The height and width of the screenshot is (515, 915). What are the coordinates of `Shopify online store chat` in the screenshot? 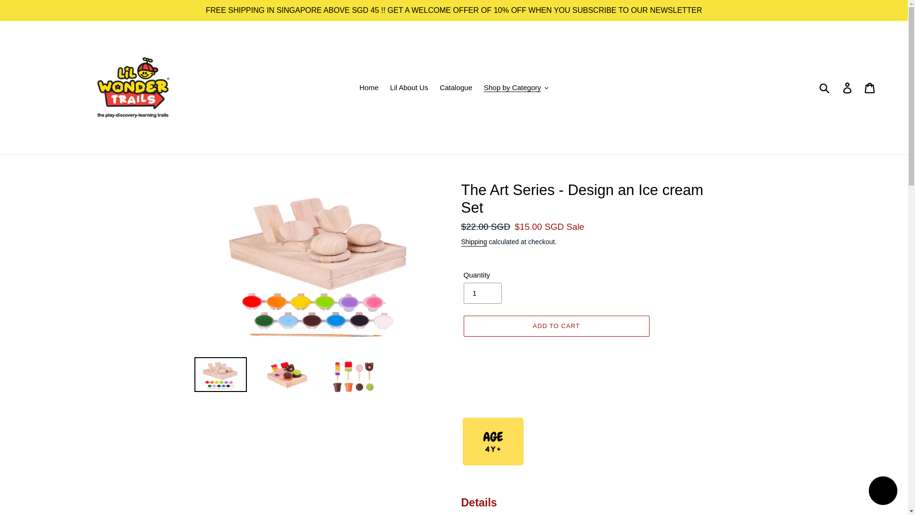 It's located at (883, 492).